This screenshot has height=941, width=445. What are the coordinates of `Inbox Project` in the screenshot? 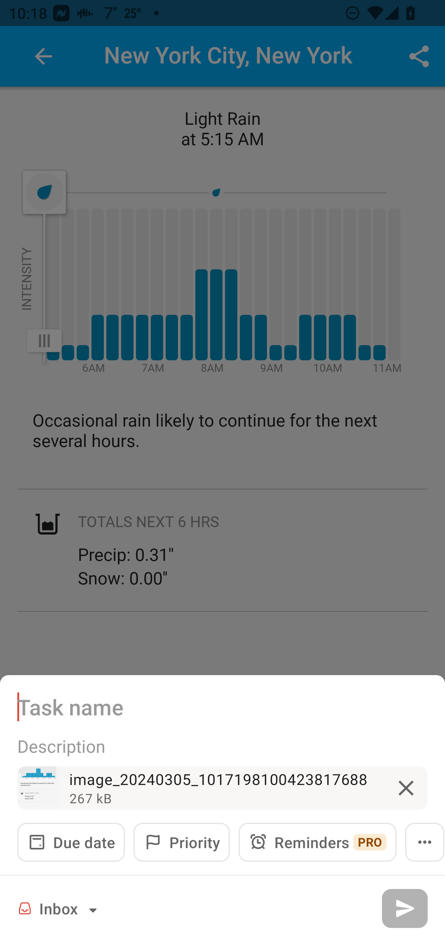 It's located at (59, 908).